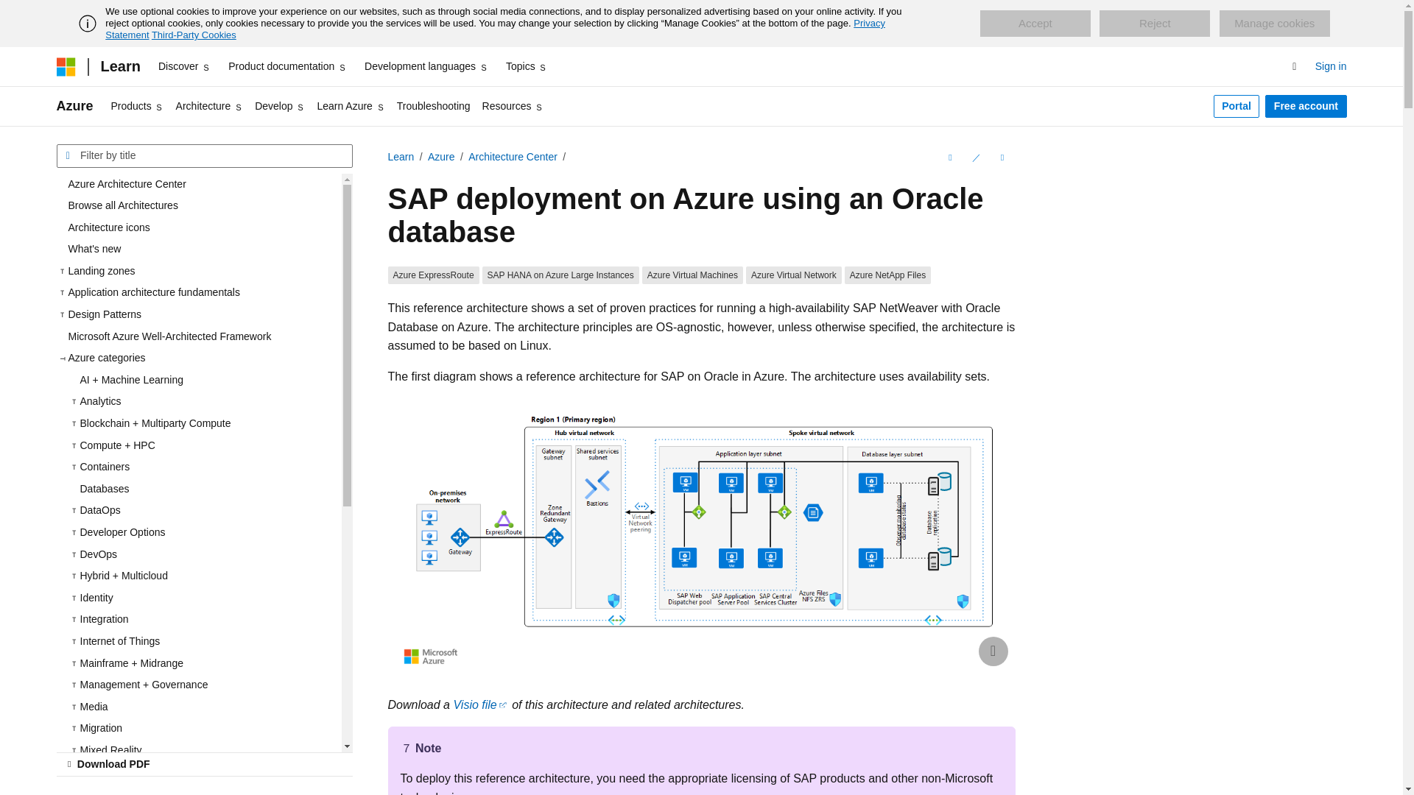  Describe the element at coordinates (184, 66) in the screenshot. I see `Discover` at that location.